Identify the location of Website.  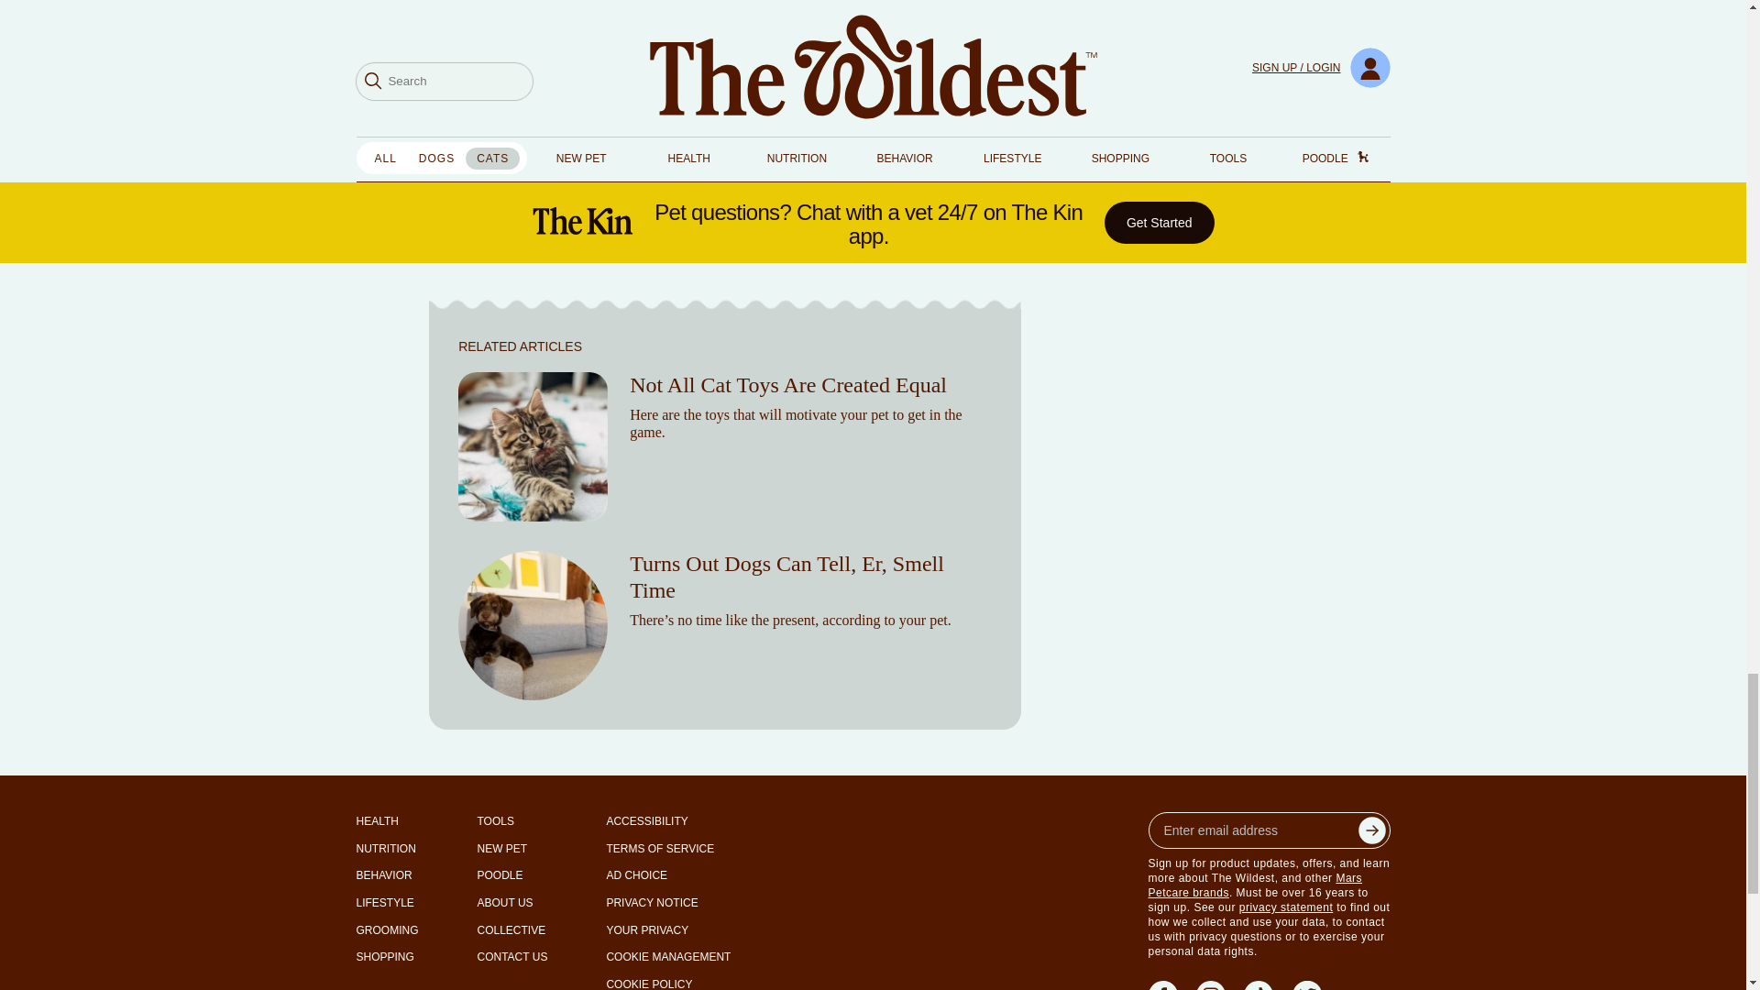
(1000, 216).